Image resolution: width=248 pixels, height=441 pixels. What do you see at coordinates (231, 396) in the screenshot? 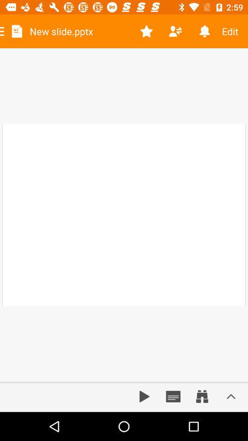
I see `increase bar` at bounding box center [231, 396].